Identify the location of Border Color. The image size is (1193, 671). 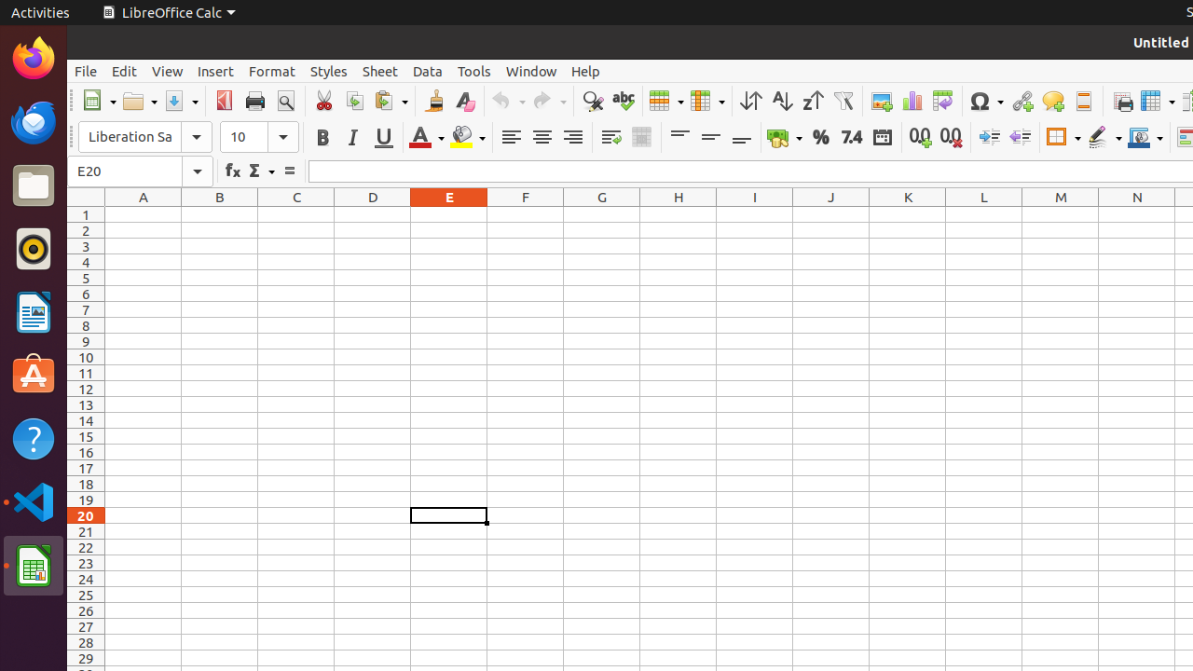
(1145, 138).